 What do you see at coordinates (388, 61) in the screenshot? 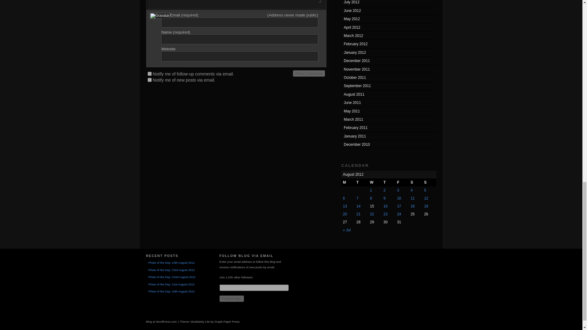
I see `December 2011` at bounding box center [388, 61].